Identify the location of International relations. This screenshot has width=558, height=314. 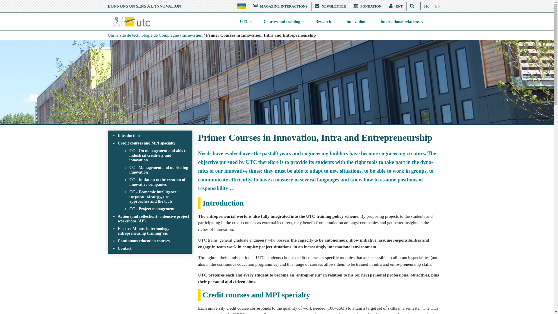
(402, 22).